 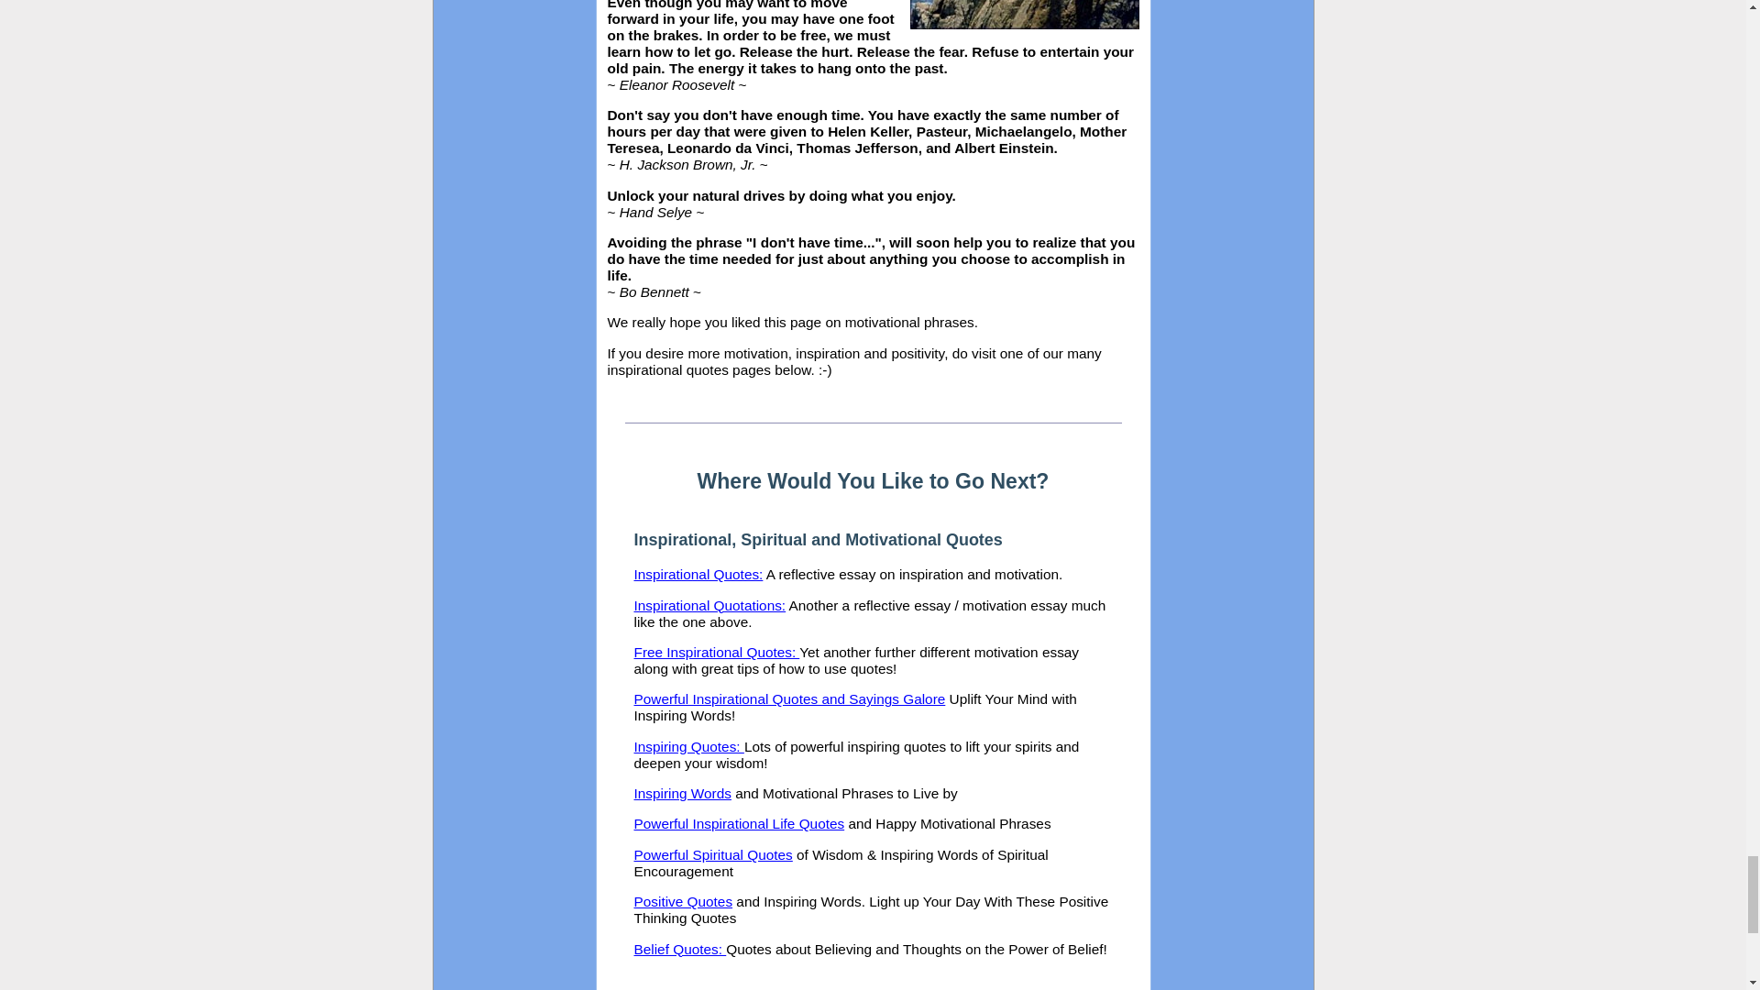 I want to click on Powerful Inspirational Quotes and Sayings Galore, so click(x=790, y=698).